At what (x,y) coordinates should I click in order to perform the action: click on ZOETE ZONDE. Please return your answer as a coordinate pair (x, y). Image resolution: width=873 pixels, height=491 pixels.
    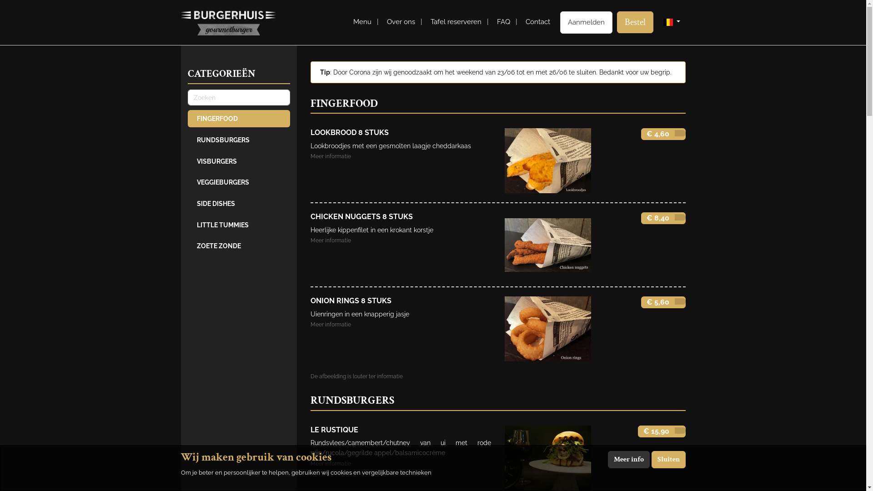
    Looking at the image, I should click on (238, 246).